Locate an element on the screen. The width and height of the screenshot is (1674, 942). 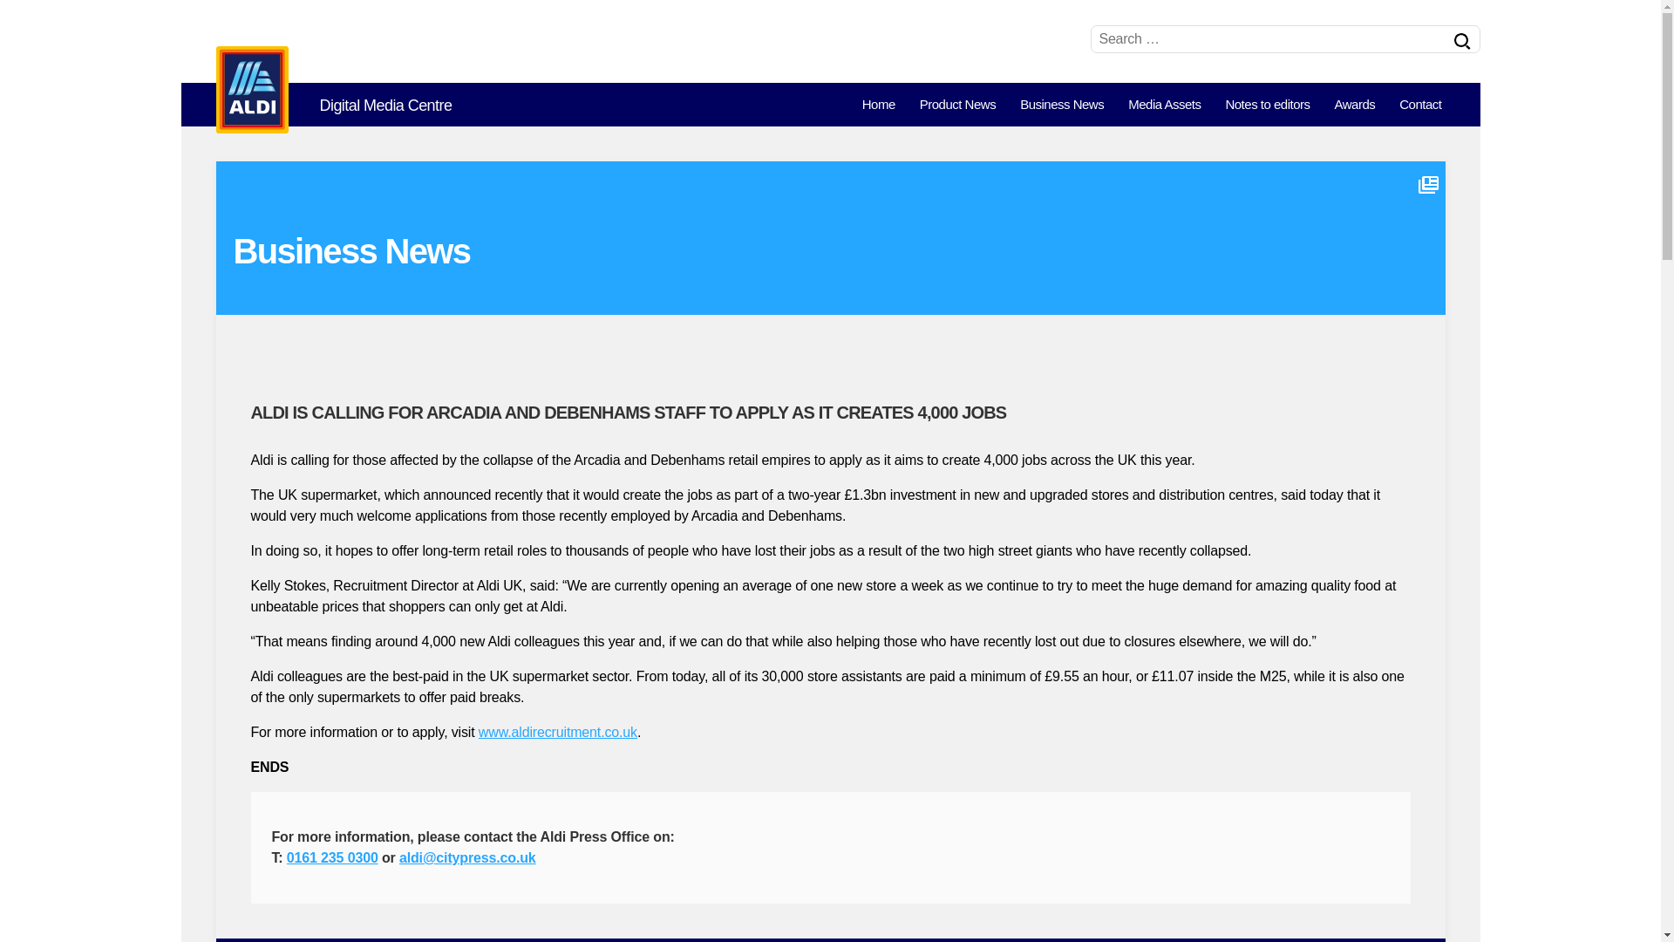
www.aldirecruitment.co.uk is located at coordinates (558, 731).